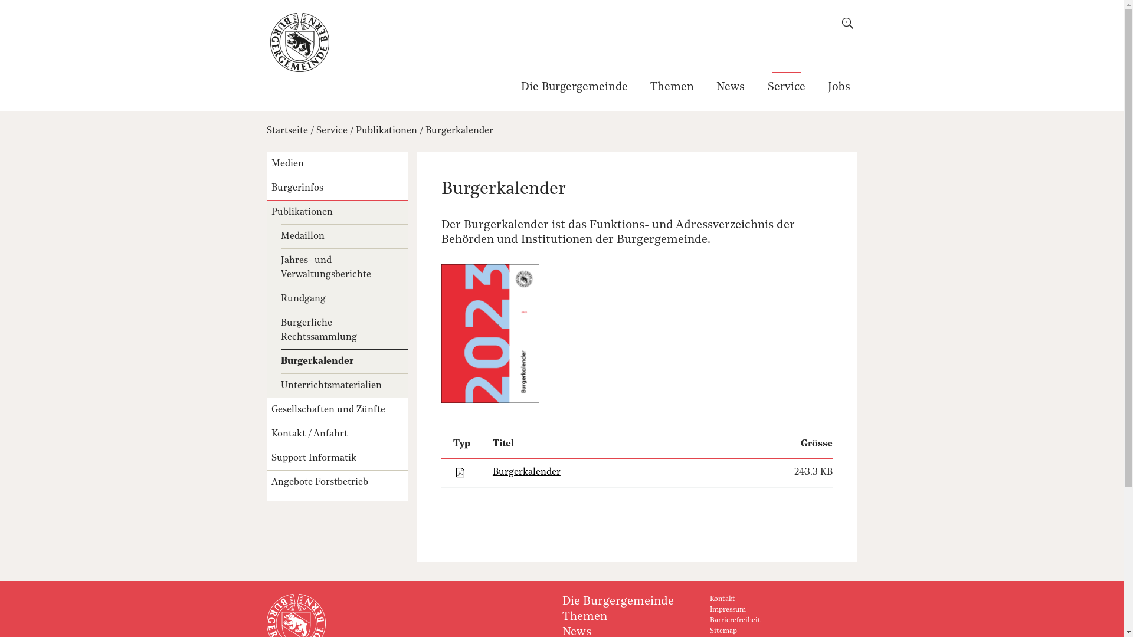 This screenshot has width=1133, height=637. What do you see at coordinates (459, 131) in the screenshot?
I see `Burgerkalender` at bounding box center [459, 131].